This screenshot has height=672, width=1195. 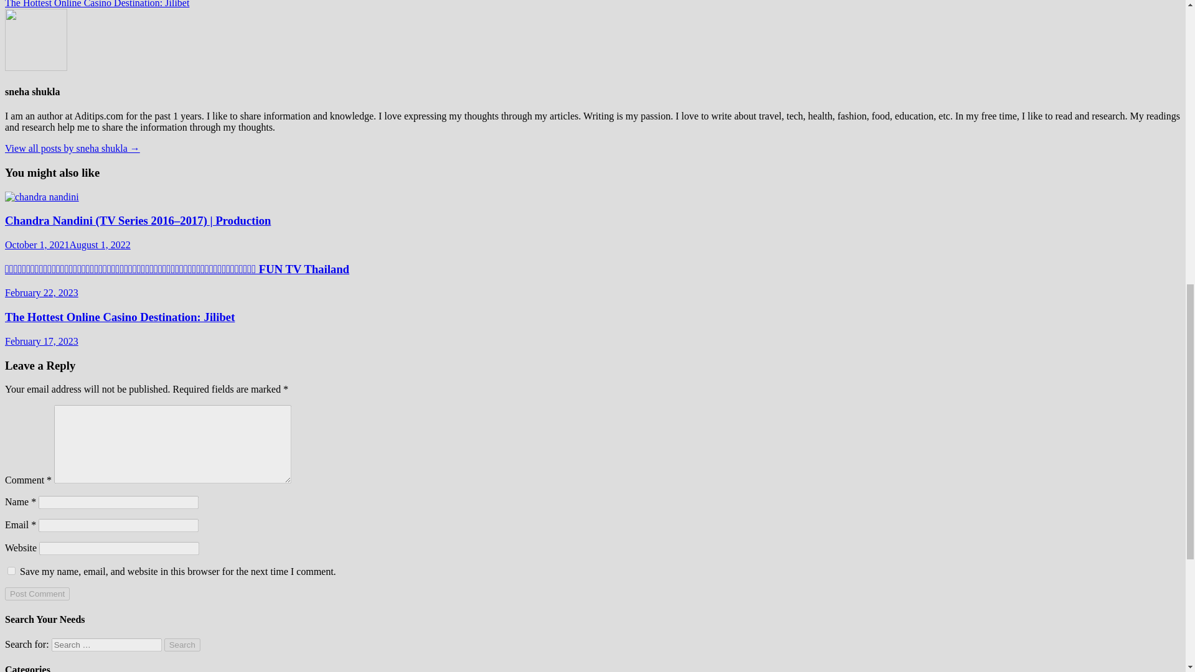 What do you see at coordinates (41, 292) in the screenshot?
I see `February 22, 2023` at bounding box center [41, 292].